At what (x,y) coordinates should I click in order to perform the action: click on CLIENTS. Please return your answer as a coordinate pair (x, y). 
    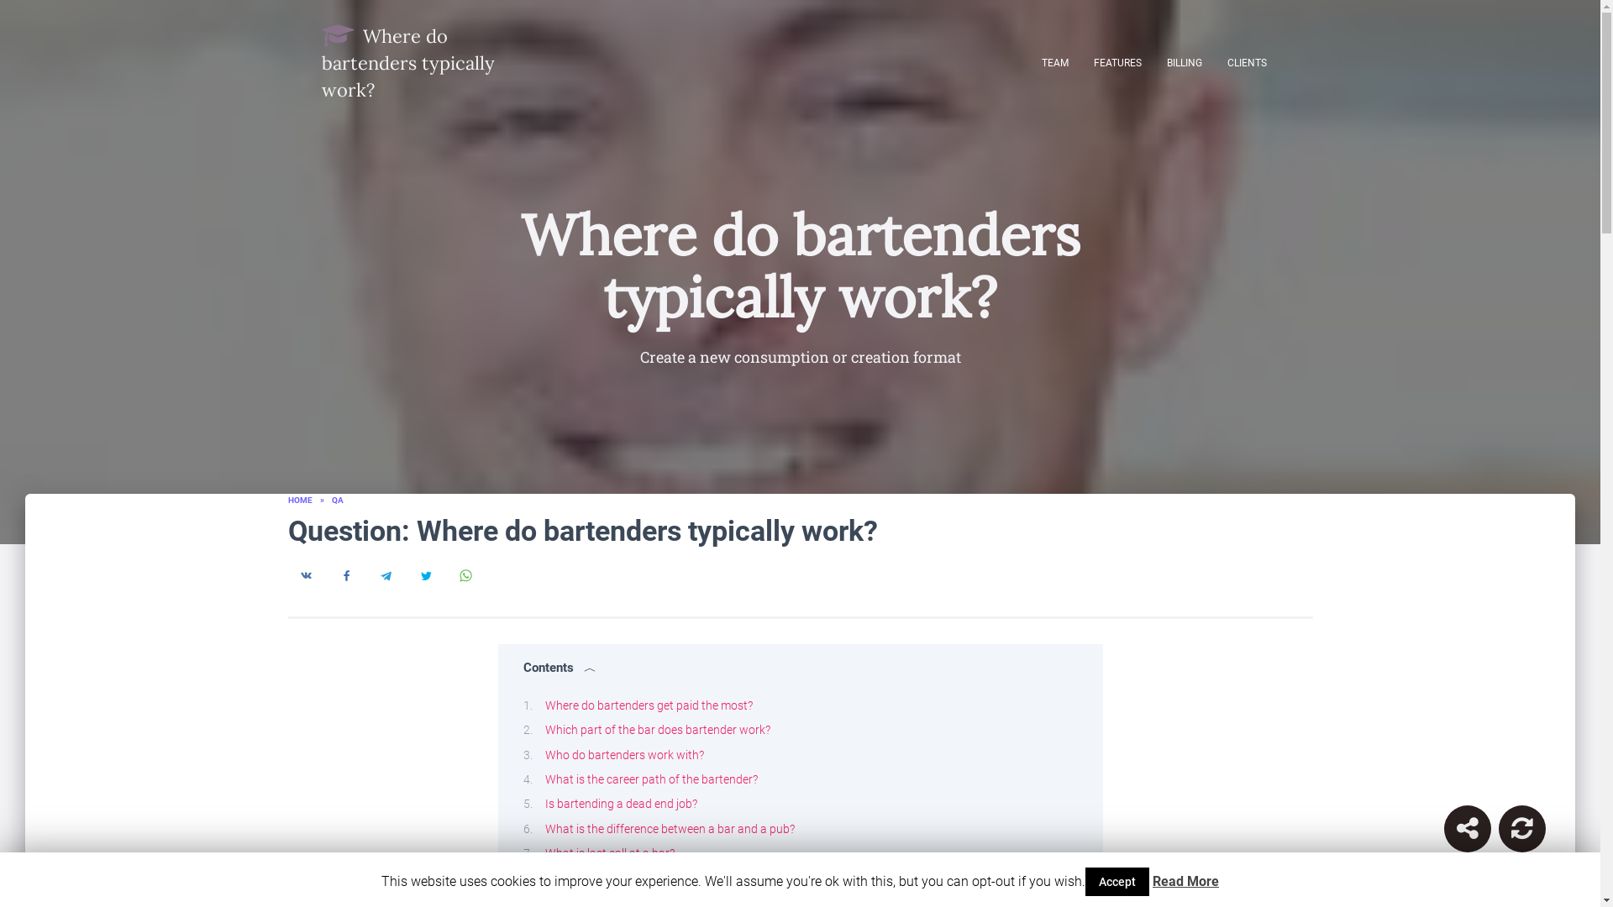
    Looking at the image, I should click on (1247, 62).